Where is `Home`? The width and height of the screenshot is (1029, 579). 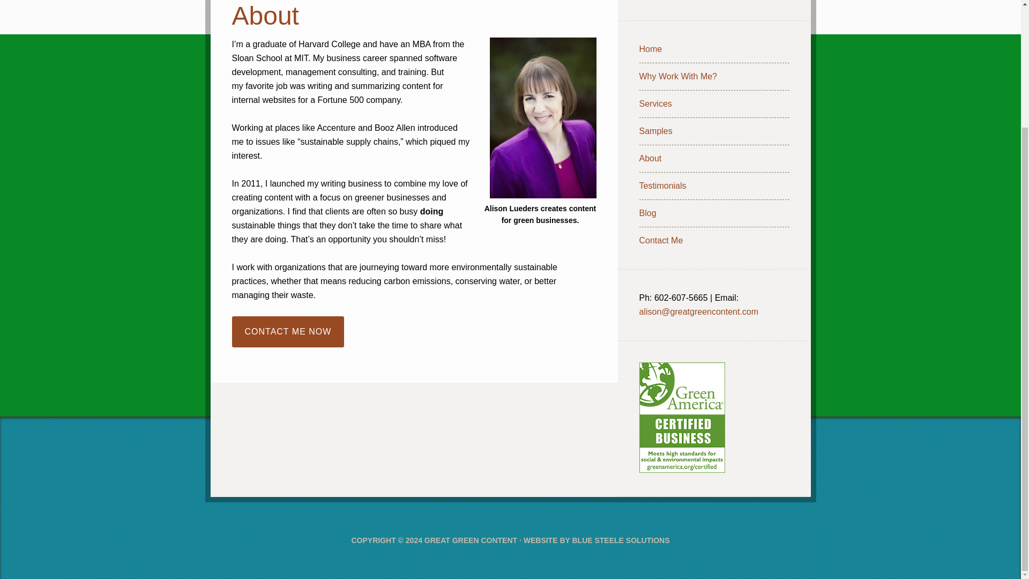
Home is located at coordinates (650, 49).